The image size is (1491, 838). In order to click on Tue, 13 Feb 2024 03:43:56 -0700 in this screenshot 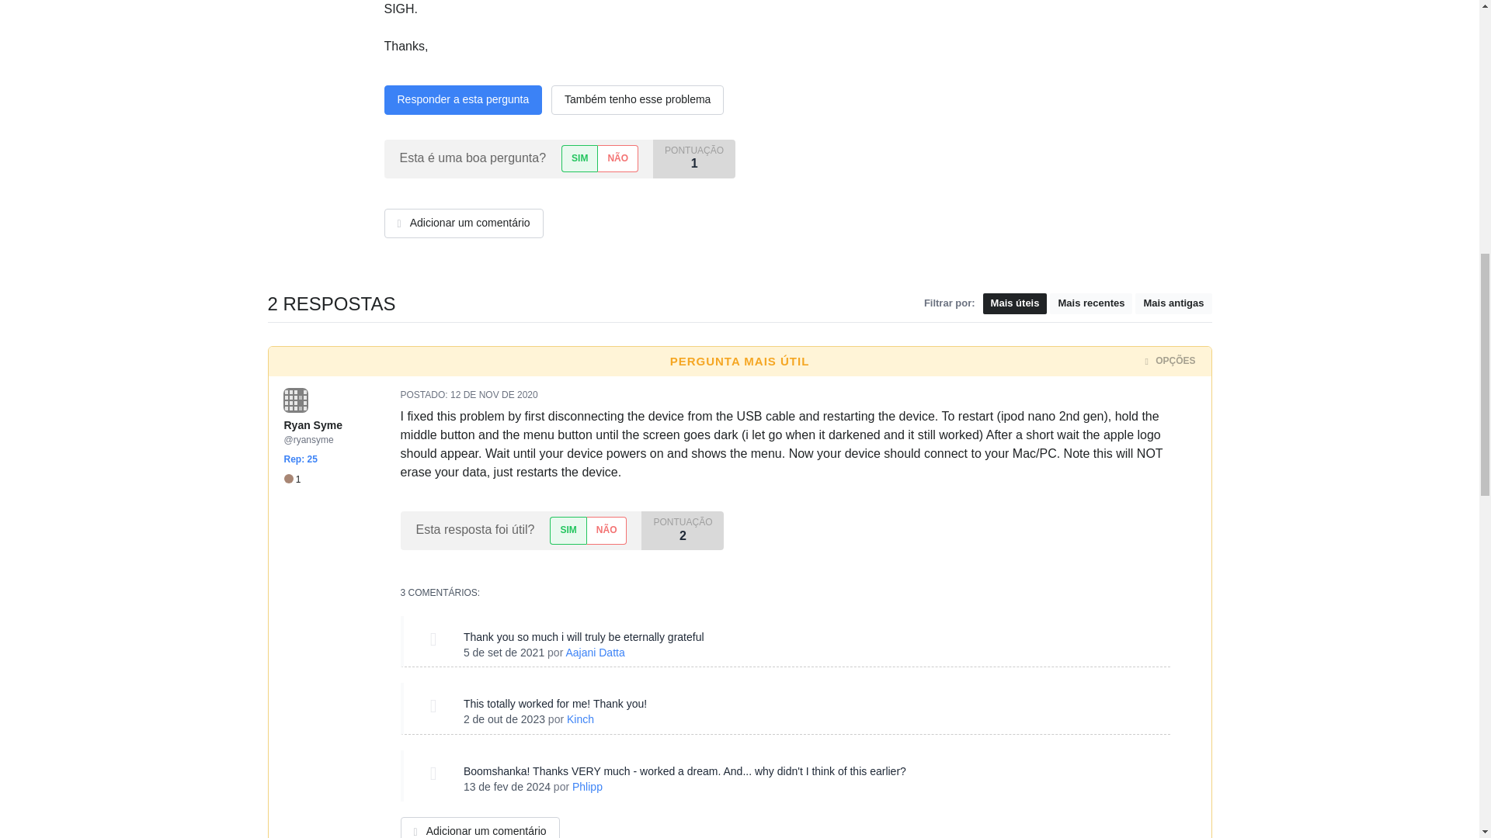, I will do `click(506, 786)`.